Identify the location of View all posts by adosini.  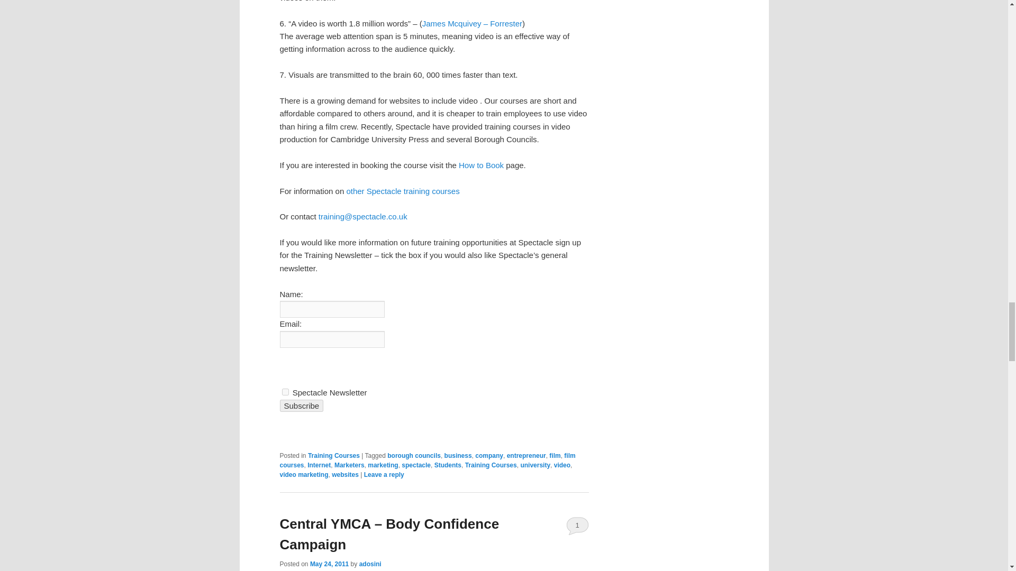
(370, 564).